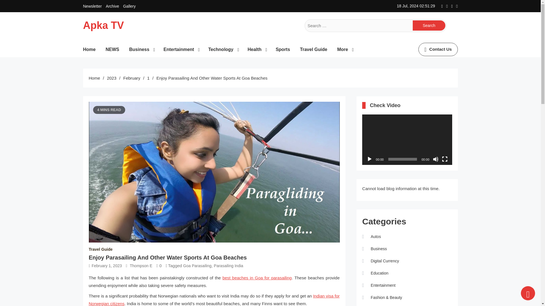 The image size is (545, 306). What do you see at coordinates (258, 49) in the screenshot?
I see `Health` at bounding box center [258, 49].